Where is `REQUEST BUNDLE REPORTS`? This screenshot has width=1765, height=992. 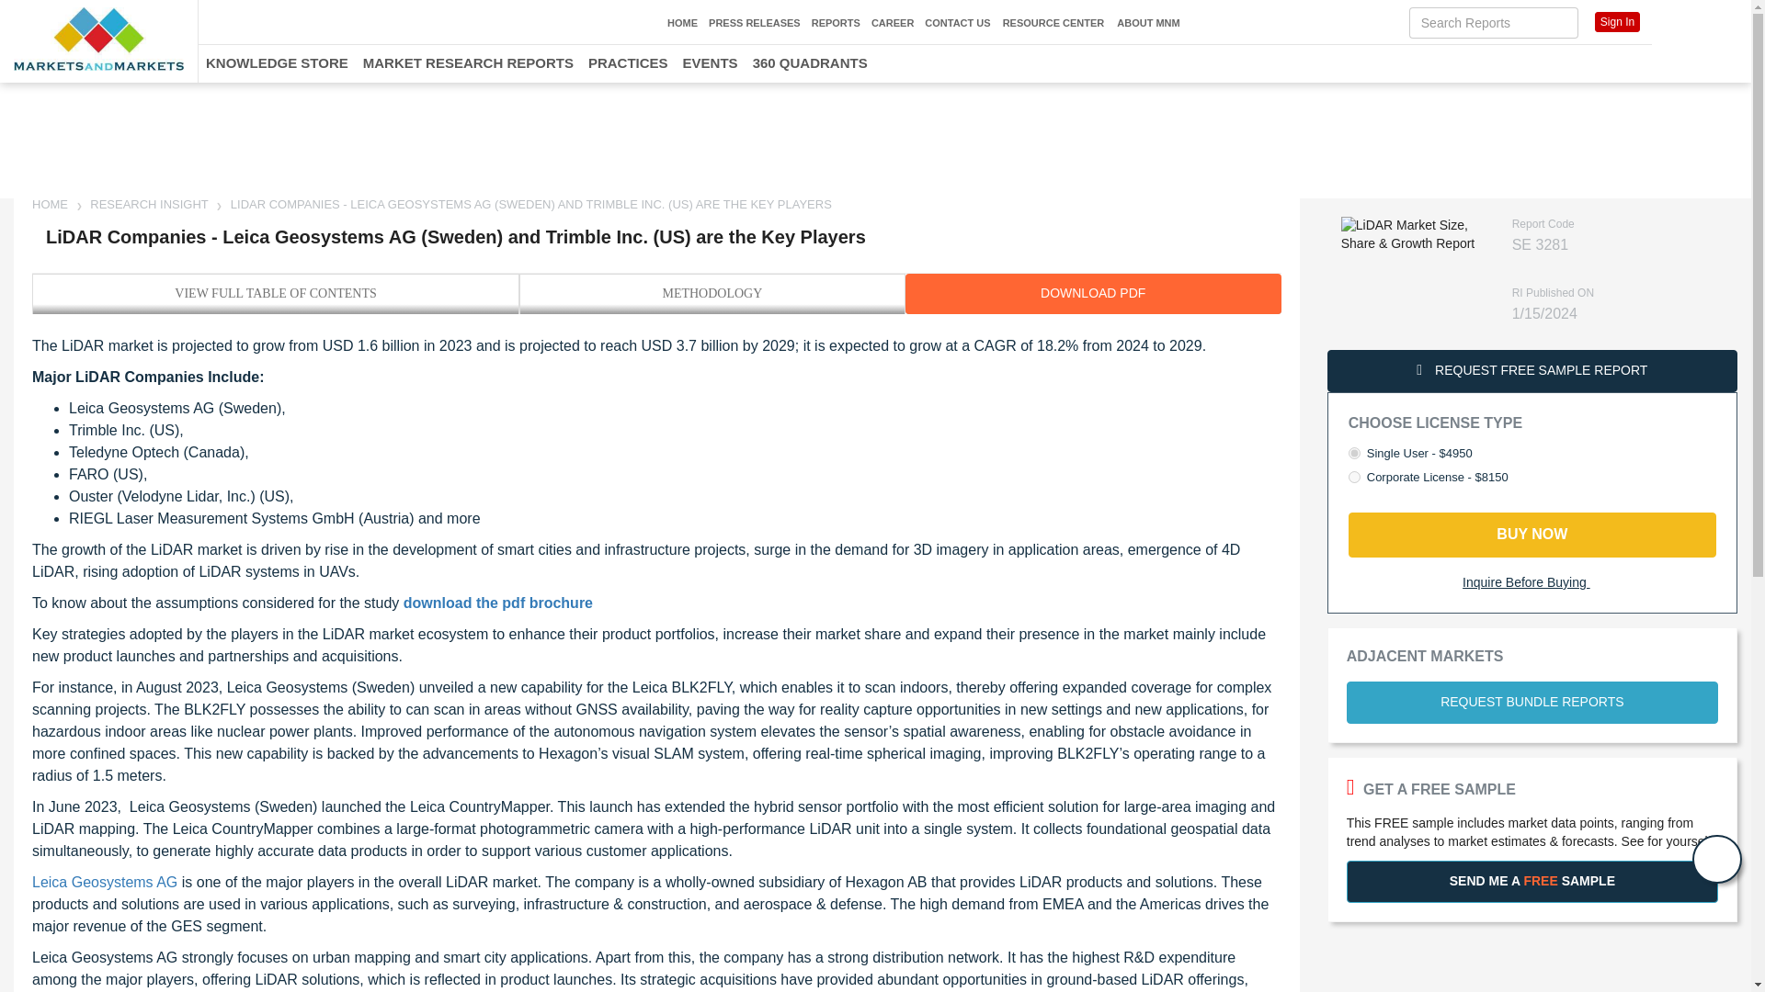 REQUEST BUNDLE REPORTS is located at coordinates (1532, 702).